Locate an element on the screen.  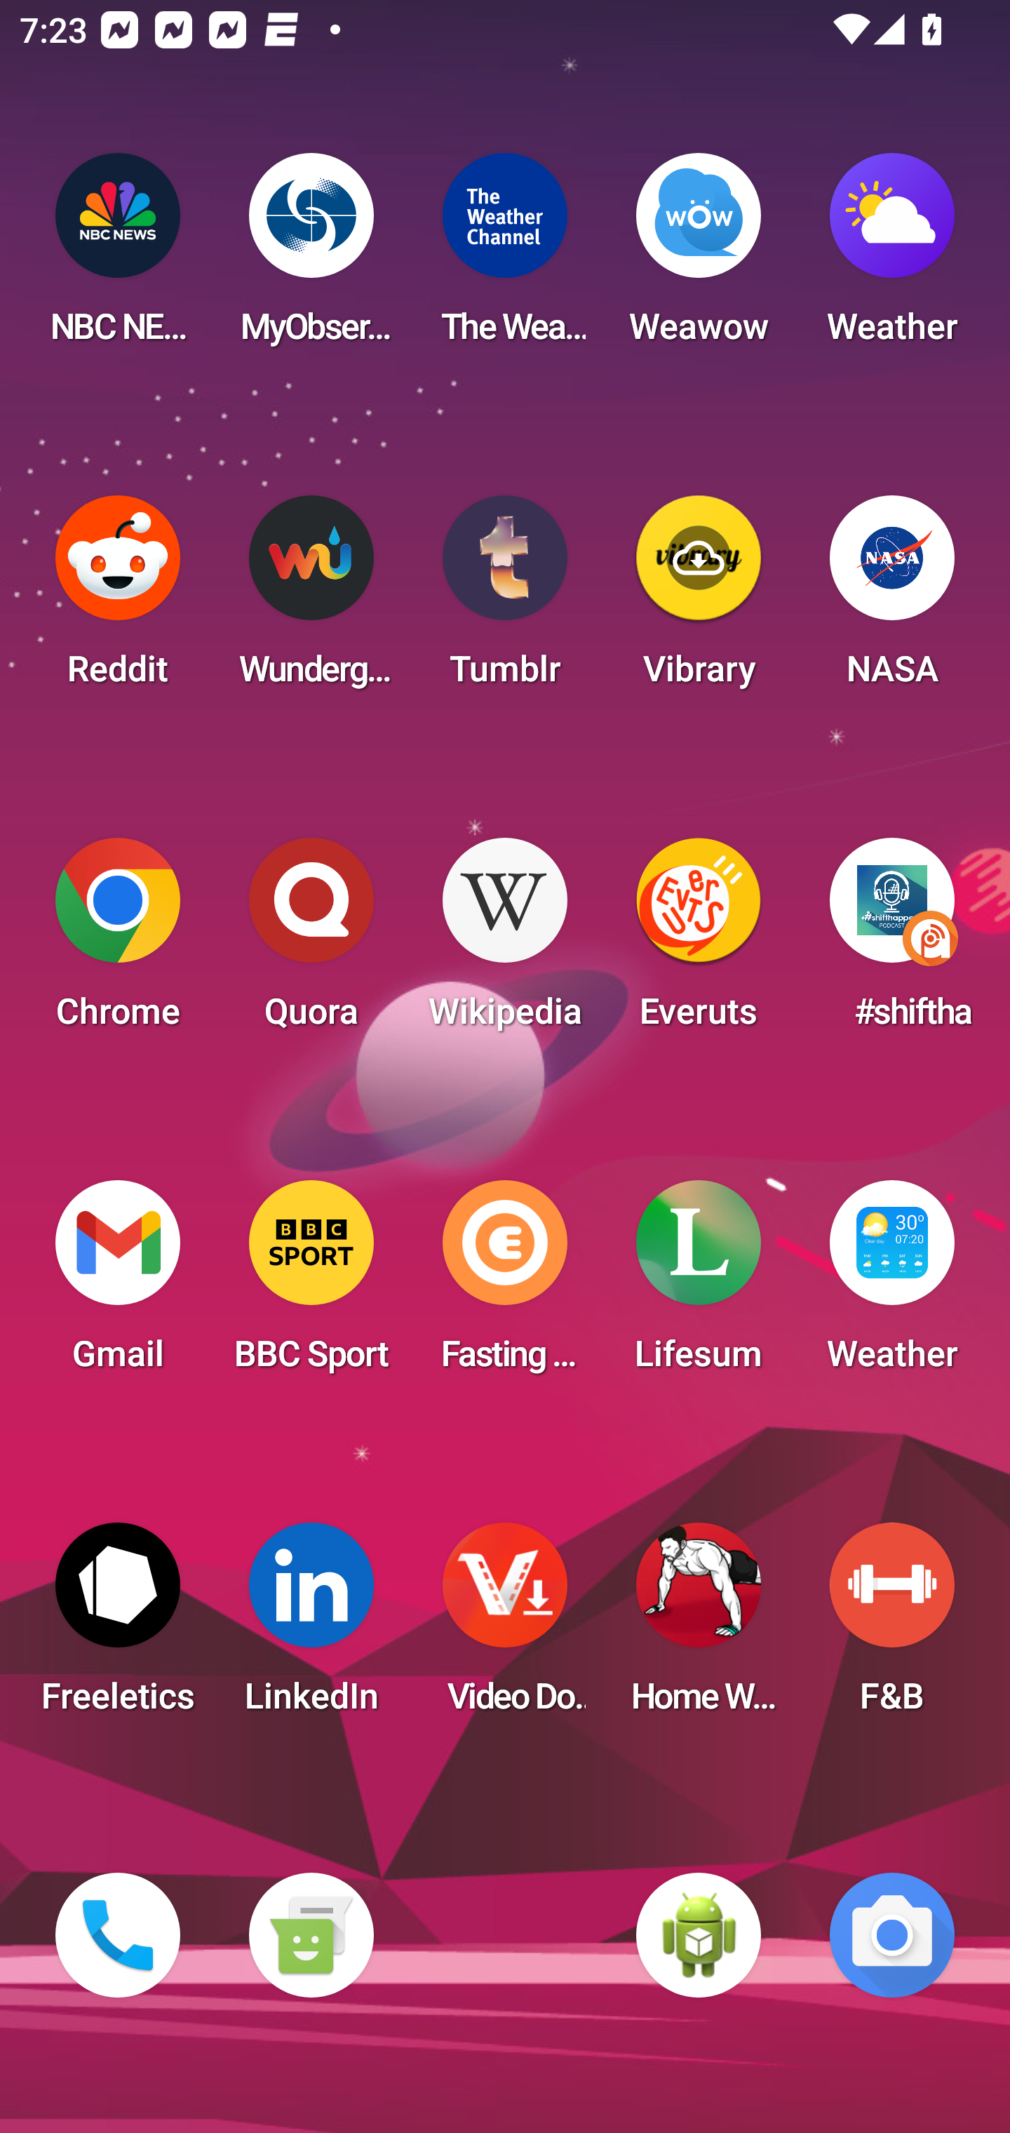
LinkedIn is located at coordinates (311, 1626).